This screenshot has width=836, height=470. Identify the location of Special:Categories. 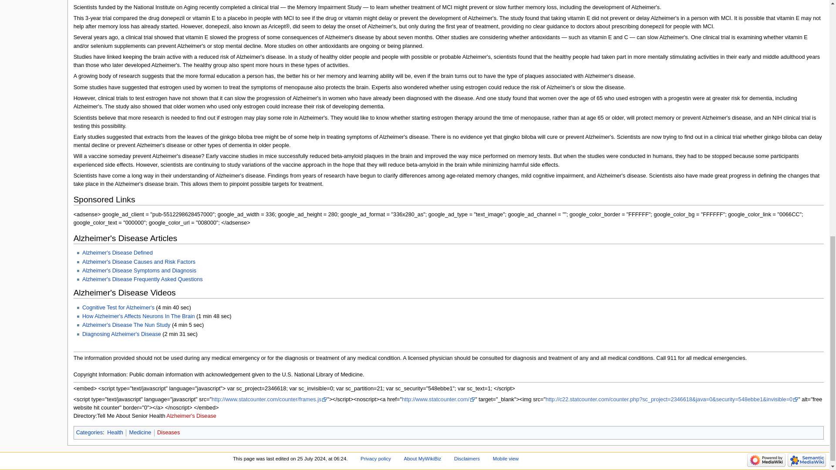
(89, 433).